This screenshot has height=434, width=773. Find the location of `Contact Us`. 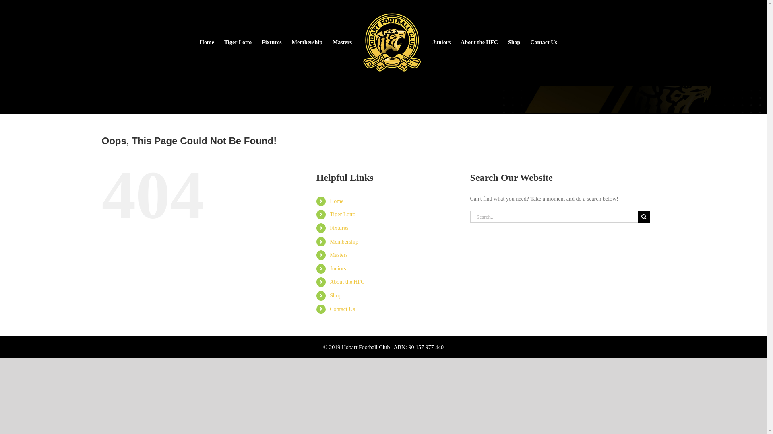

Contact Us is located at coordinates (342, 309).